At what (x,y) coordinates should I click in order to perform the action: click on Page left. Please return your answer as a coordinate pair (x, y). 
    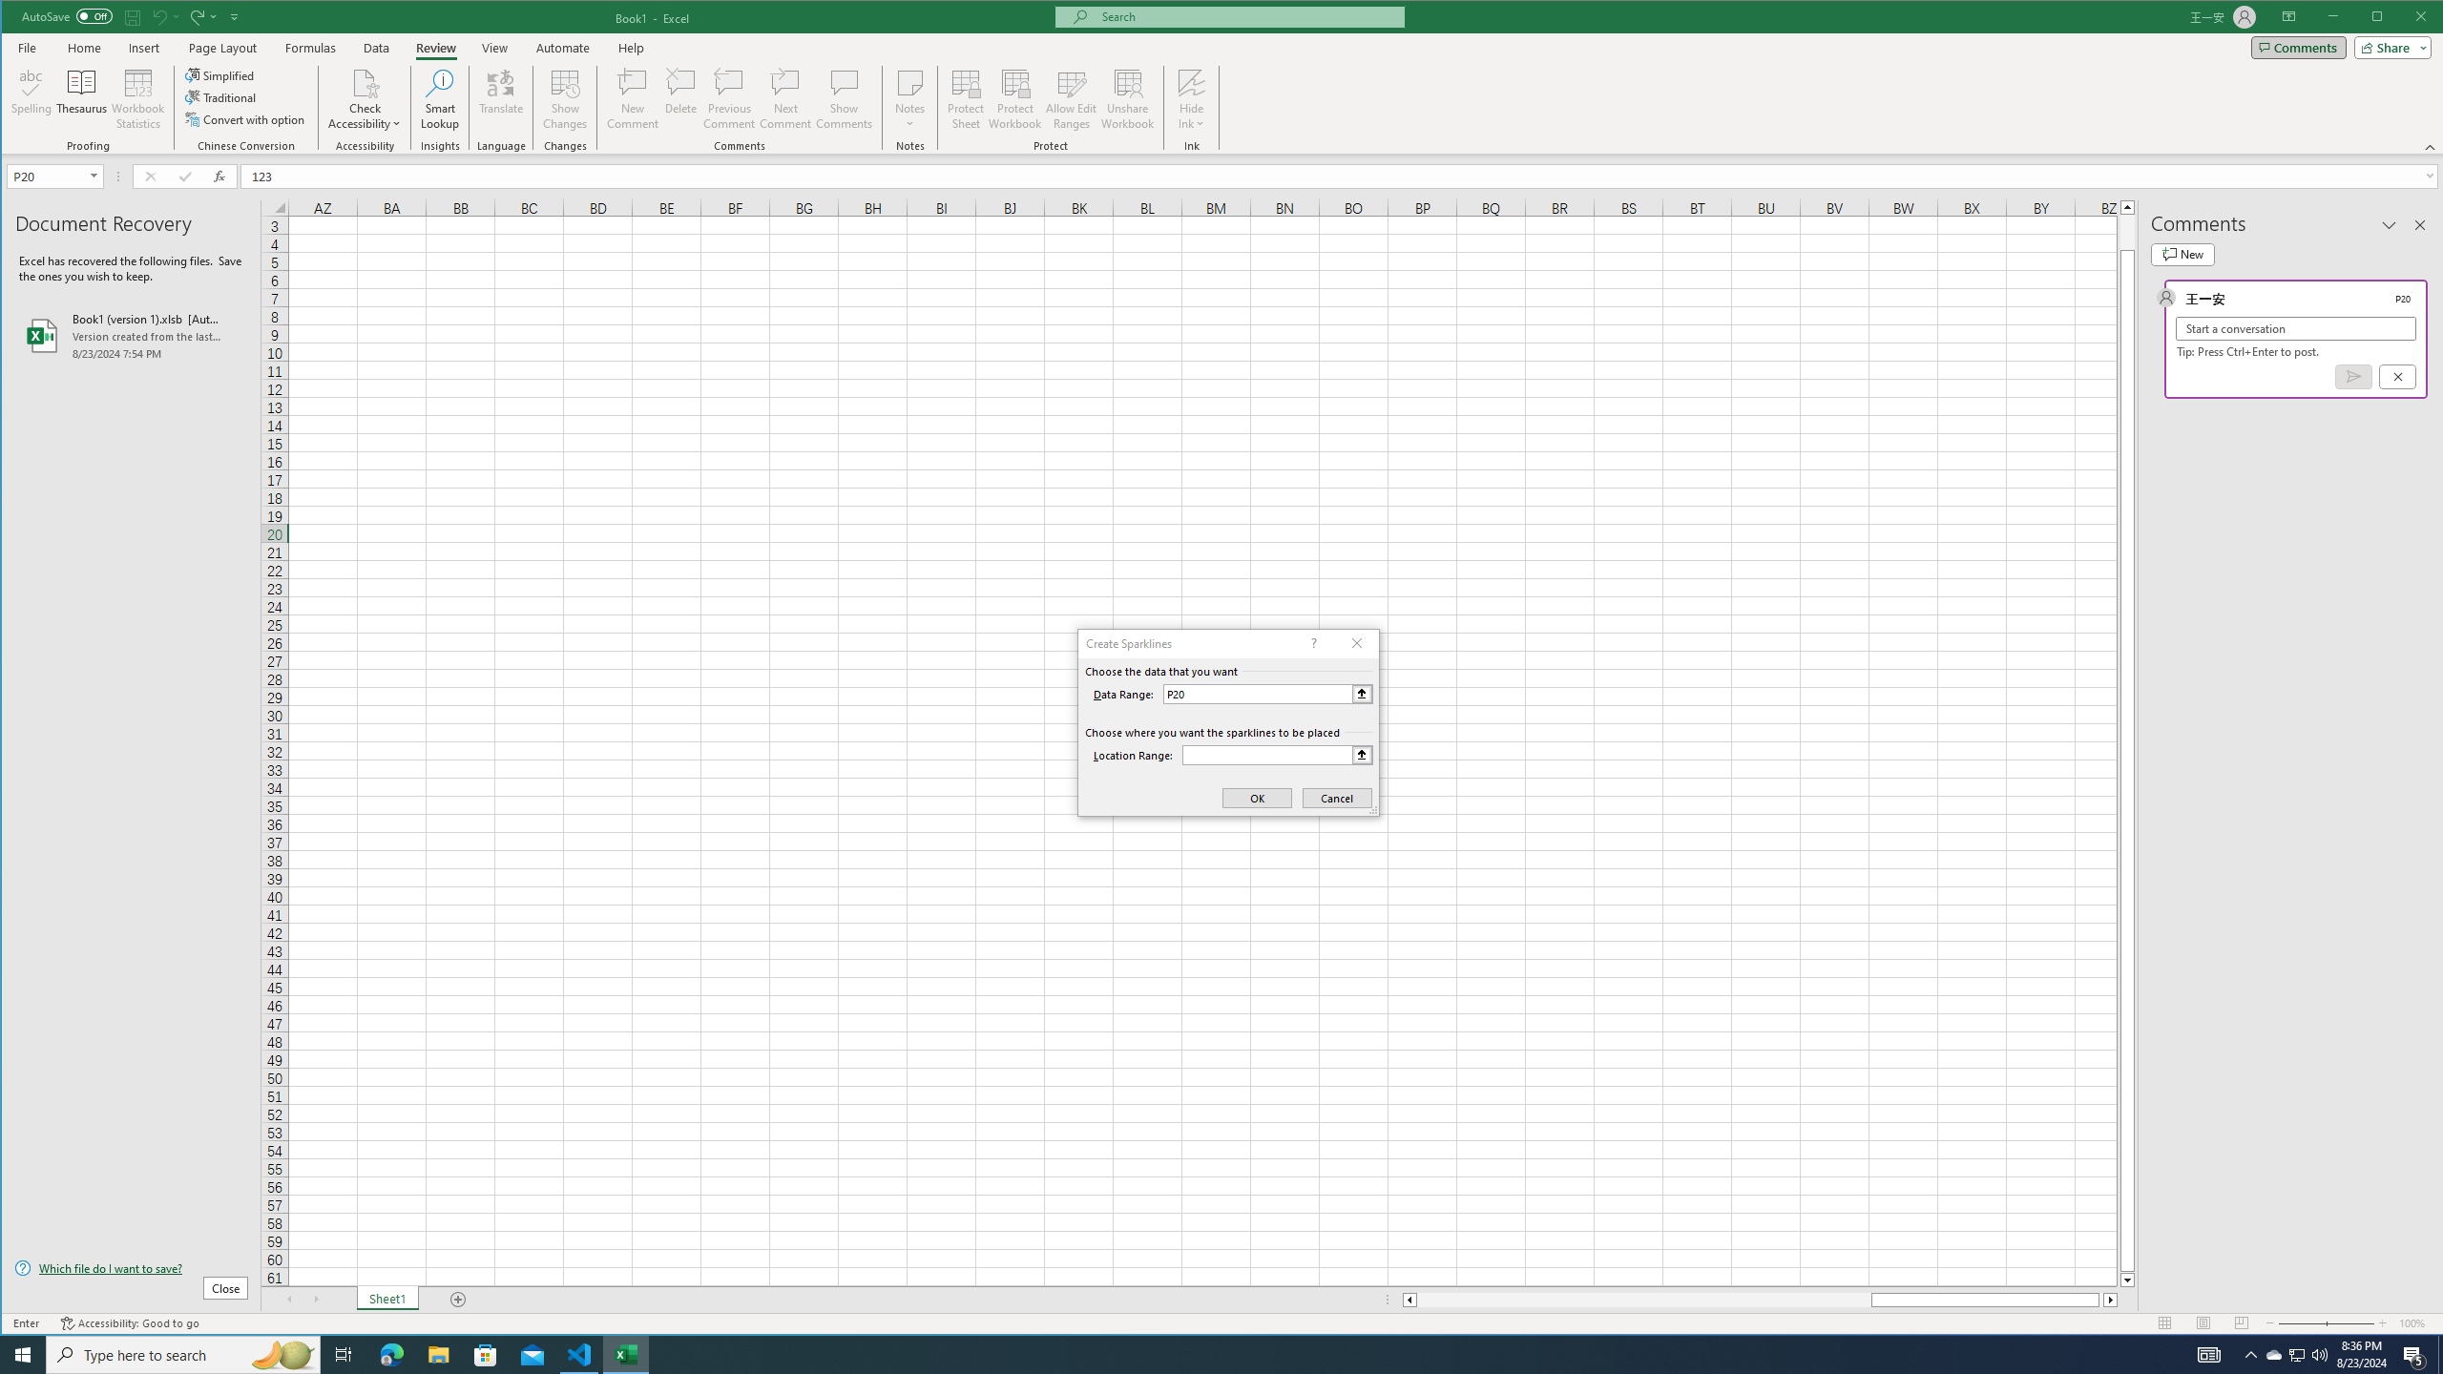
    Looking at the image, I should click on (1643, 1300).